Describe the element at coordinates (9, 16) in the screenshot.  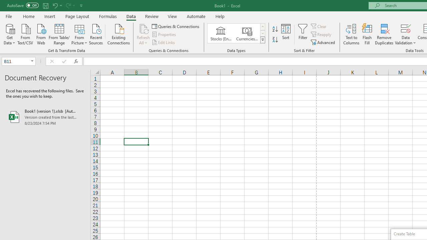
I see `File Tab` at that location.